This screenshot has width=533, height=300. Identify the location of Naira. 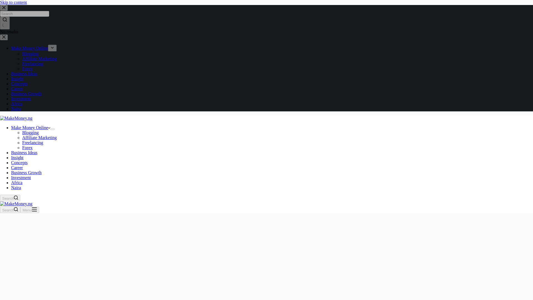
(16, 187).